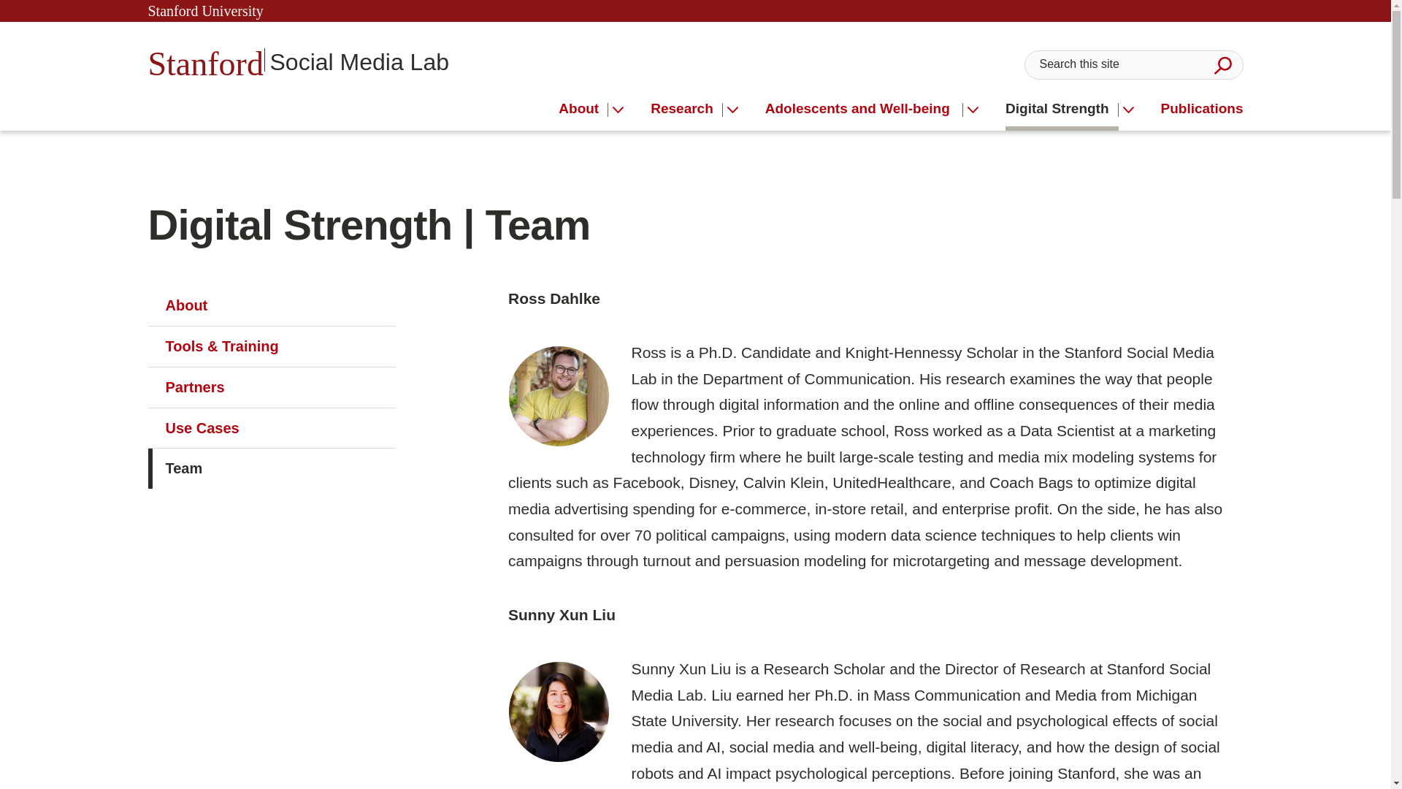 Image resolution: width=1402 pixels, height=789 pixels. What do you see at coordinates (583, 109) in the screenshot?
I see `About` at bounding box center [583, 109].